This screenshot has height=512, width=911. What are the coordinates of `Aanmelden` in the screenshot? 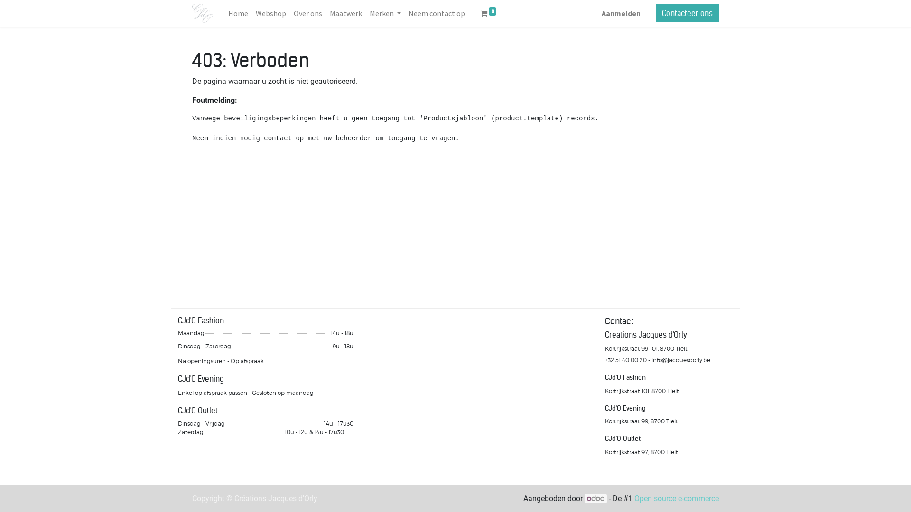 It's located at (621, 13).